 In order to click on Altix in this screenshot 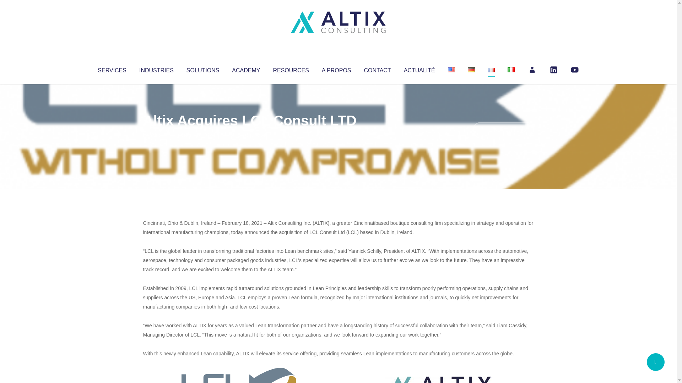, I will do `click(156, 135)`.